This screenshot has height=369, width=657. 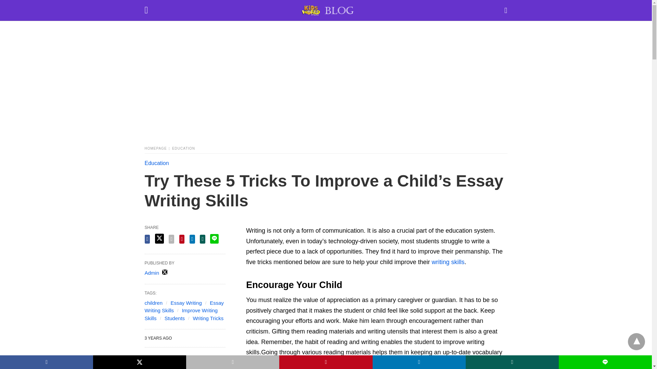 I want to click on Admin, so click(x=152, y=273).